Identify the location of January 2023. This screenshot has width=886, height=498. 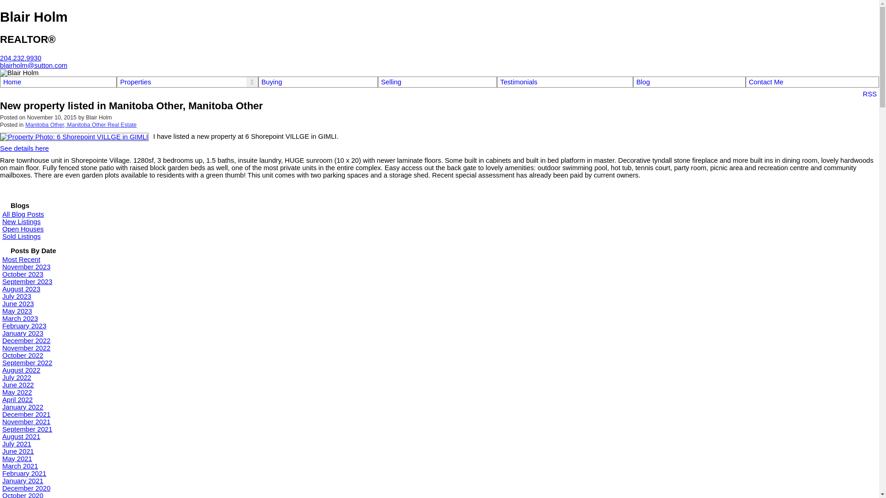
(23, 333).